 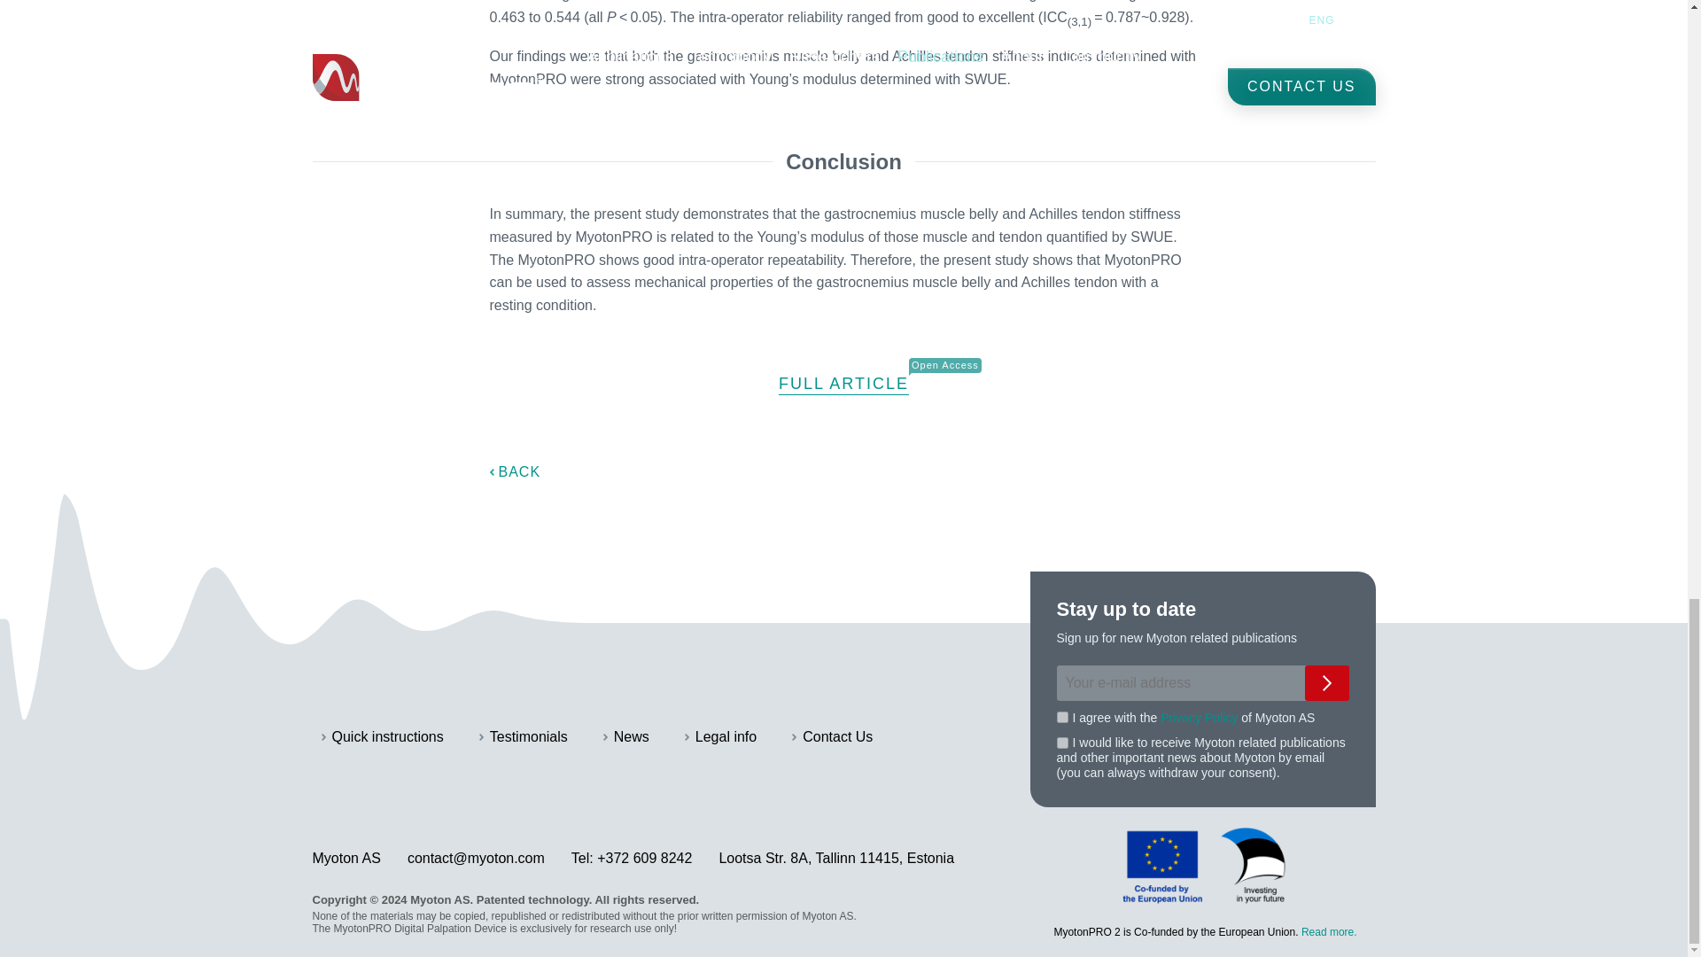 I want to click on Quick instructions, so click(x=381, y=737).